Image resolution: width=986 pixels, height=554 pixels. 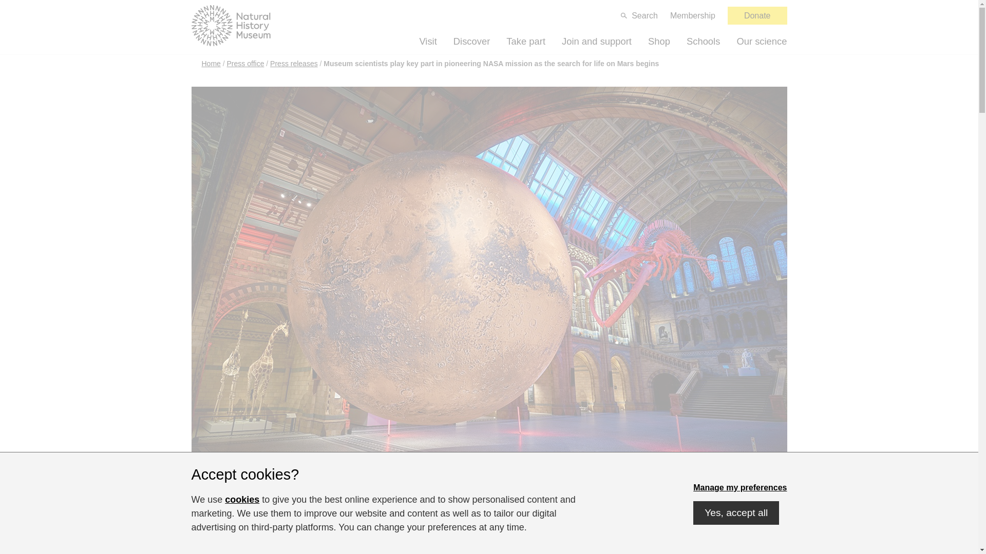 What do you see at coordinates (241, 500) in the screenshot?
I see `cookies` at bounding box center [241, 500].